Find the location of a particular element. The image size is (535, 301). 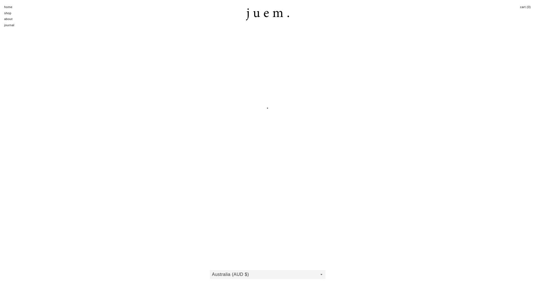

stockists is located at coordinates (145, 265).